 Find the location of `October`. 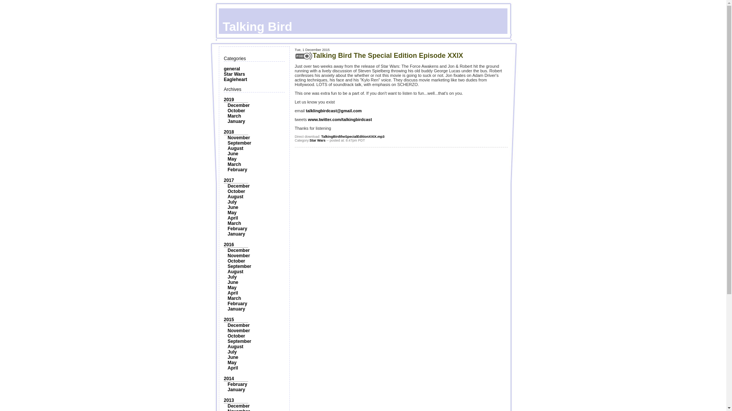

October is located at coordinates (236, 261).